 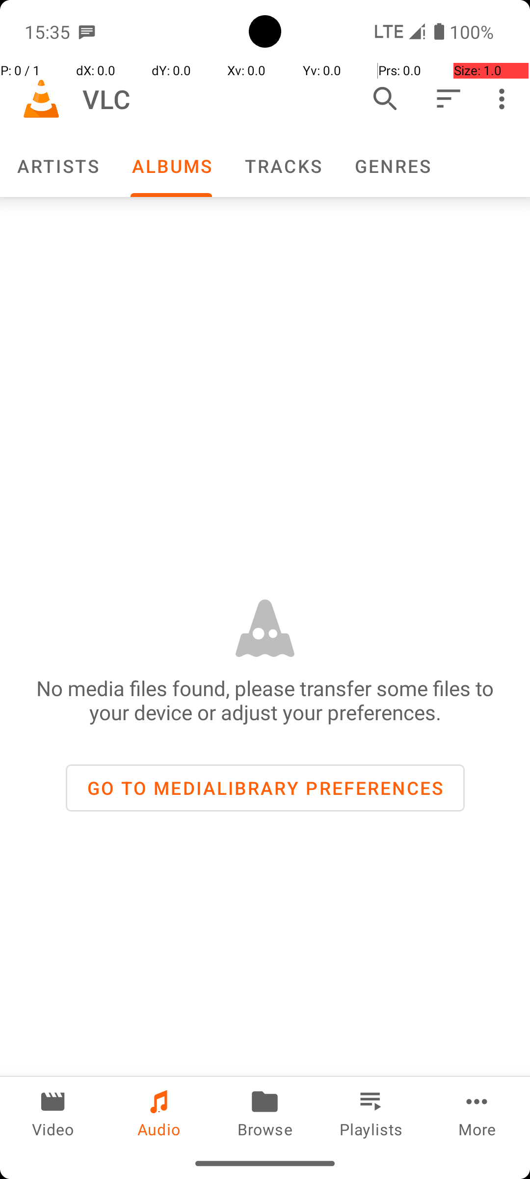 I want to click on GO TO MEDIALIBRARY PREFERENCES, so click(x=265, y=788).